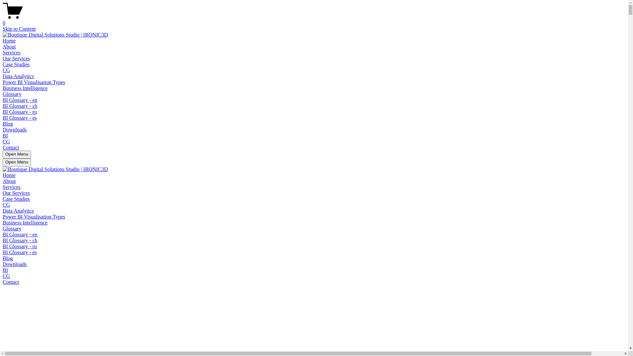 This screenshot has width=633, height=356. I want to click on Data Analytics, so click(18, 211).